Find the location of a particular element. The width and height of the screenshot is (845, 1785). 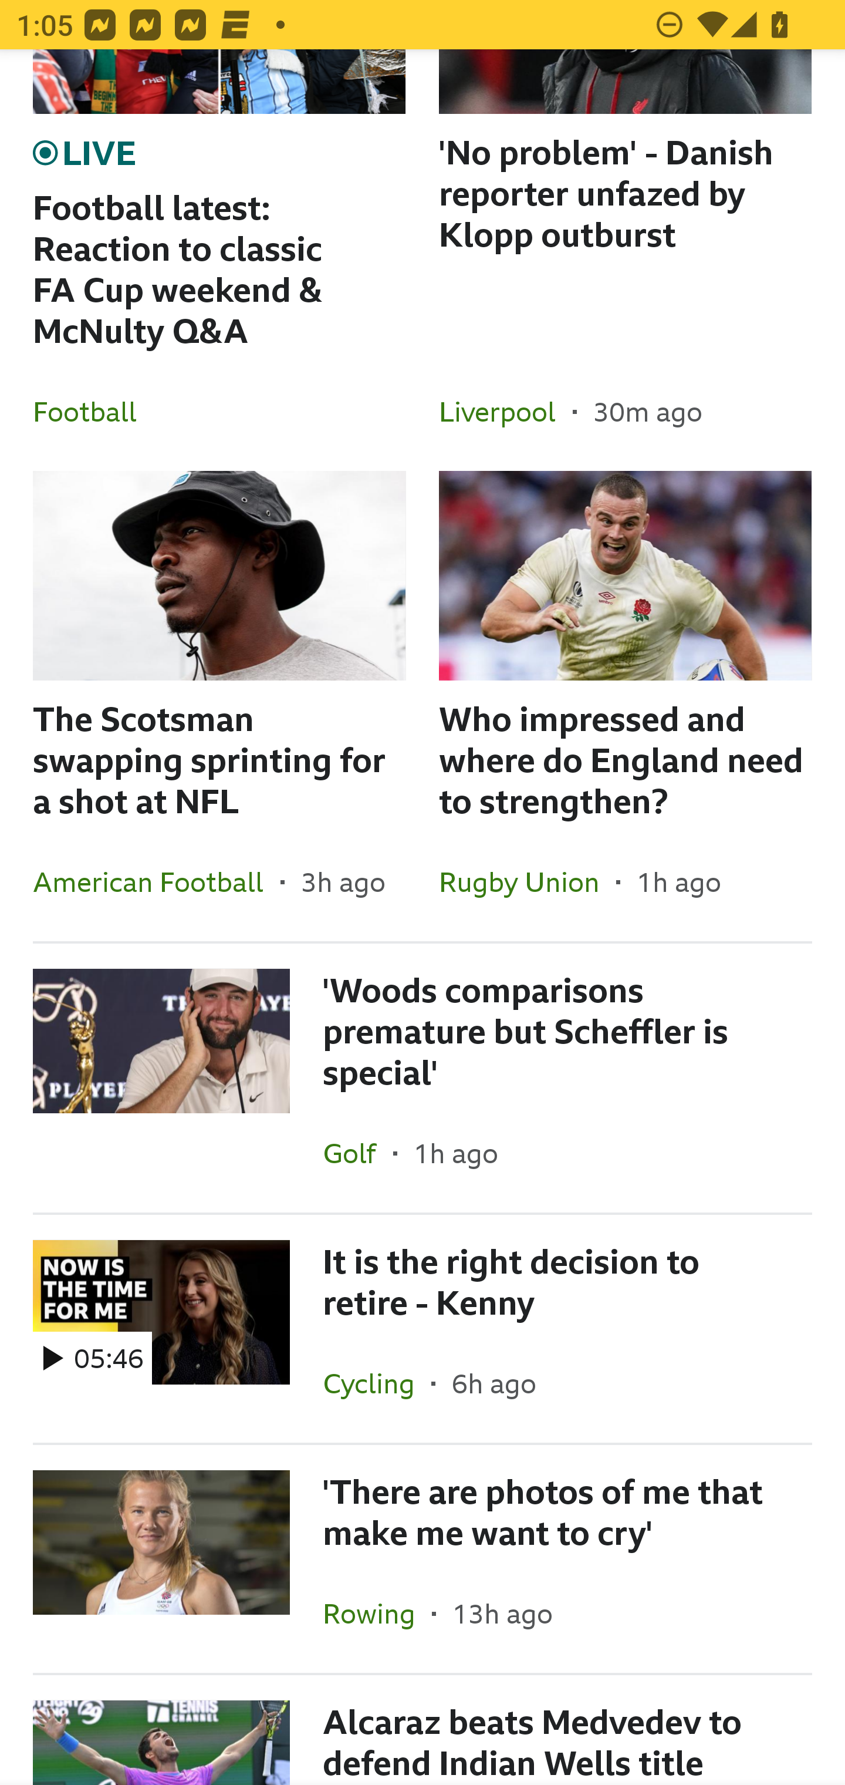

American Football In the section American Football is located at coordinates (157, 882).